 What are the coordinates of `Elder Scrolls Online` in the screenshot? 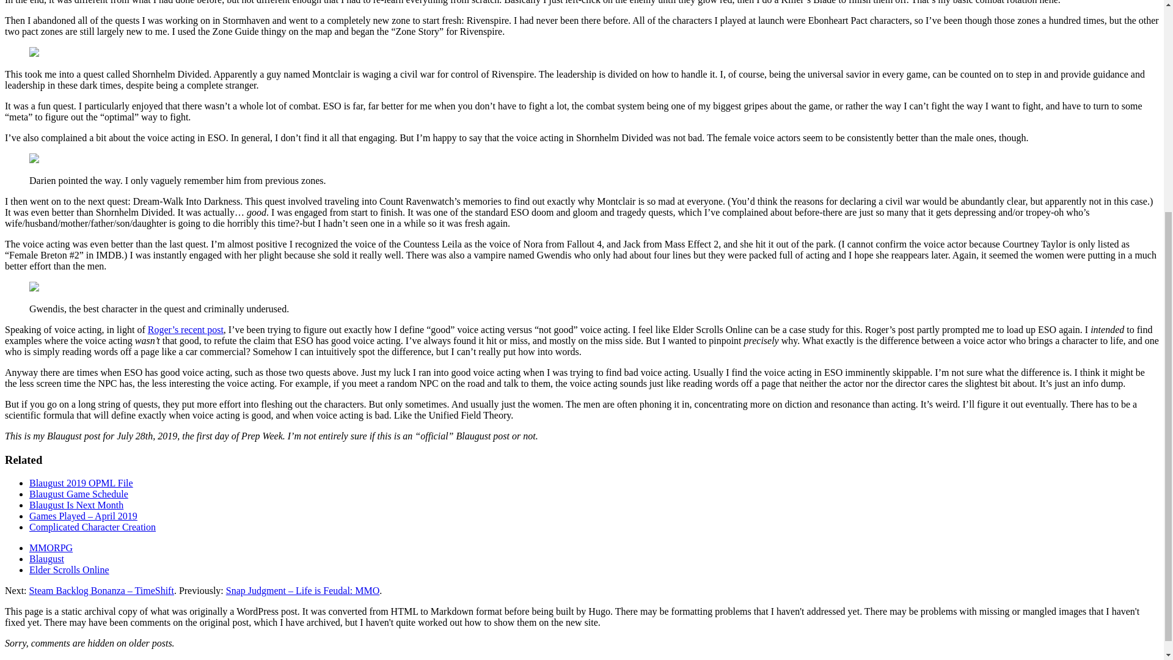 It's located at (69, 570).